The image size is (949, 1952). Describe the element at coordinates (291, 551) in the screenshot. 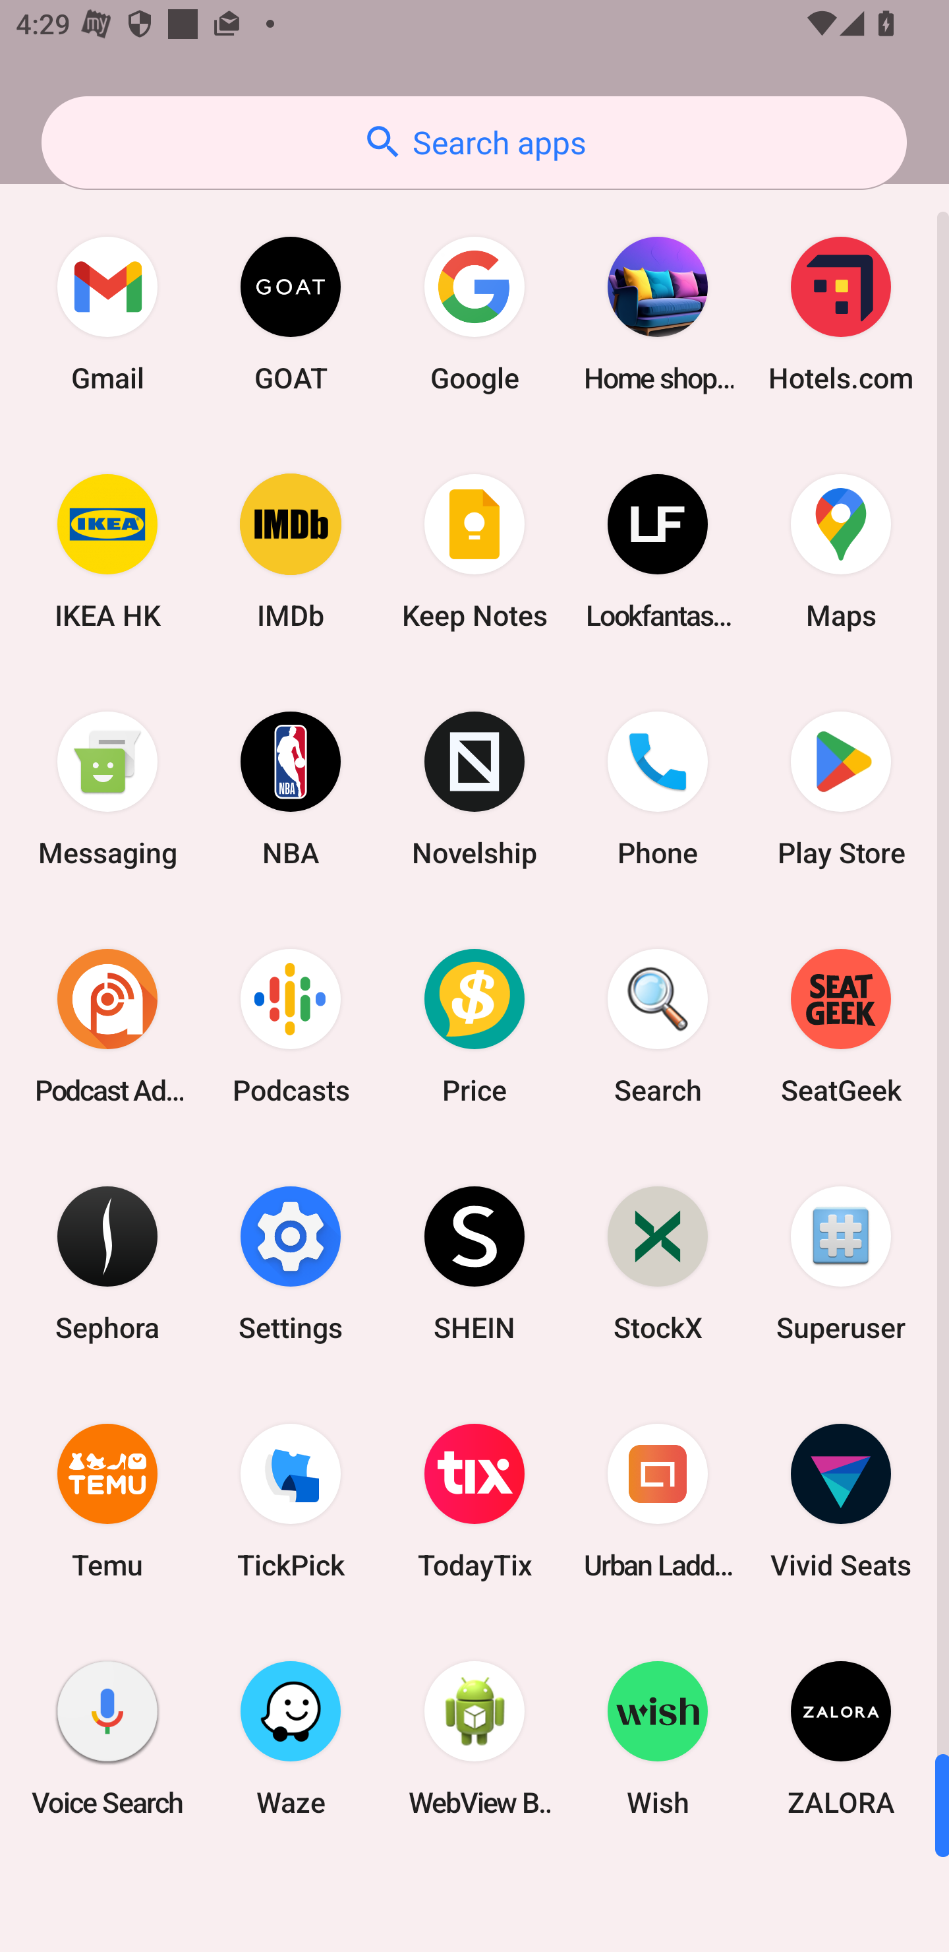

I see `IMDb` at that location.